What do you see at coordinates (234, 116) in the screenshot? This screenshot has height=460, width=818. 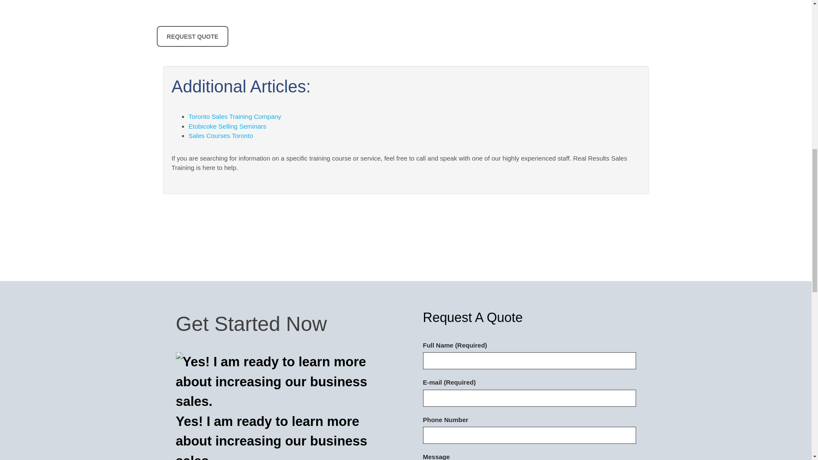 I see `Toronto Sales Training Company` at bounding box center [234, 116].